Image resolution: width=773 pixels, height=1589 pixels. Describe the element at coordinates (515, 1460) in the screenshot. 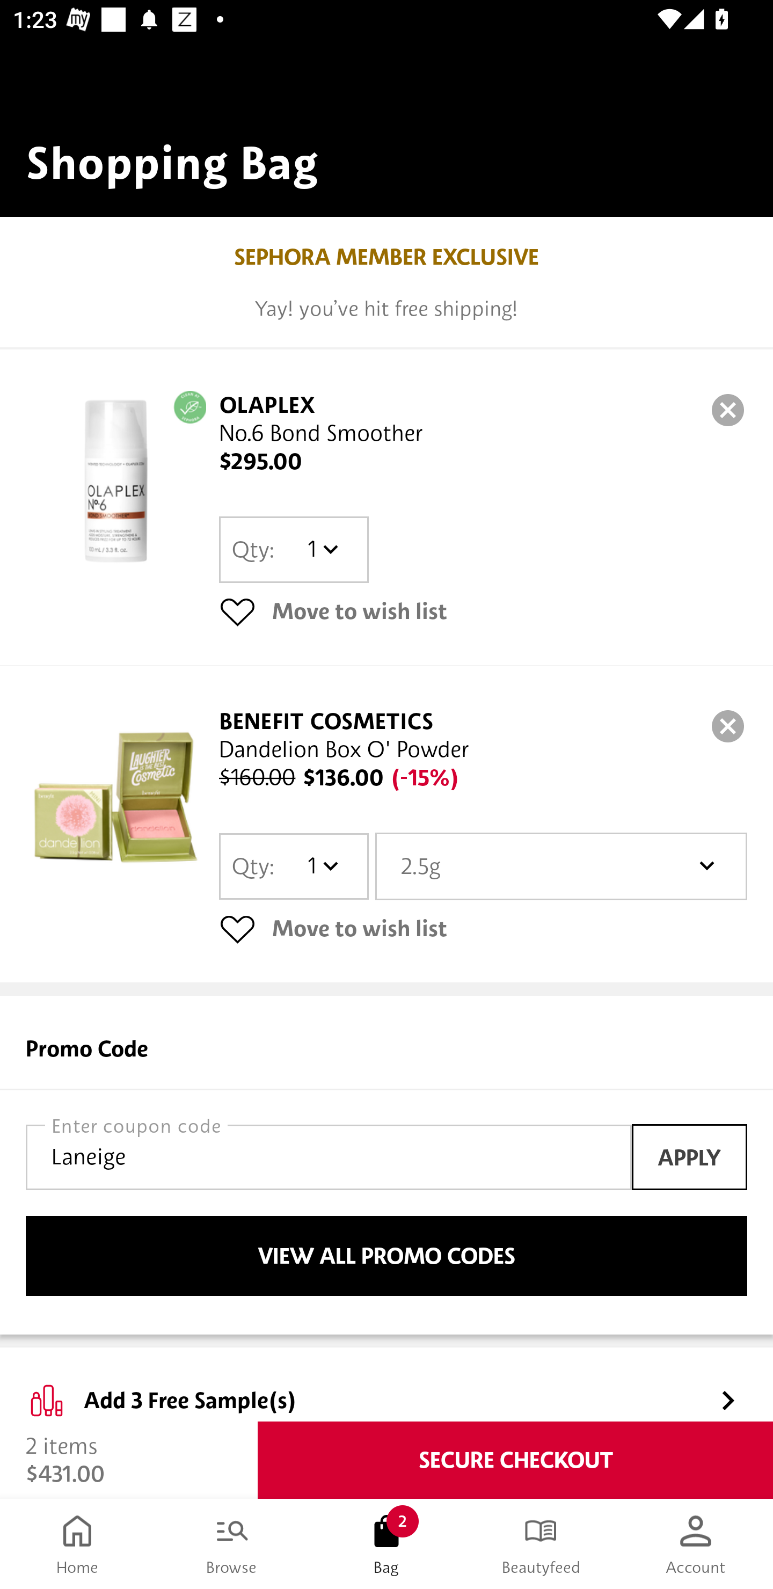

I see `SECURE CHECKOUT` at that location.